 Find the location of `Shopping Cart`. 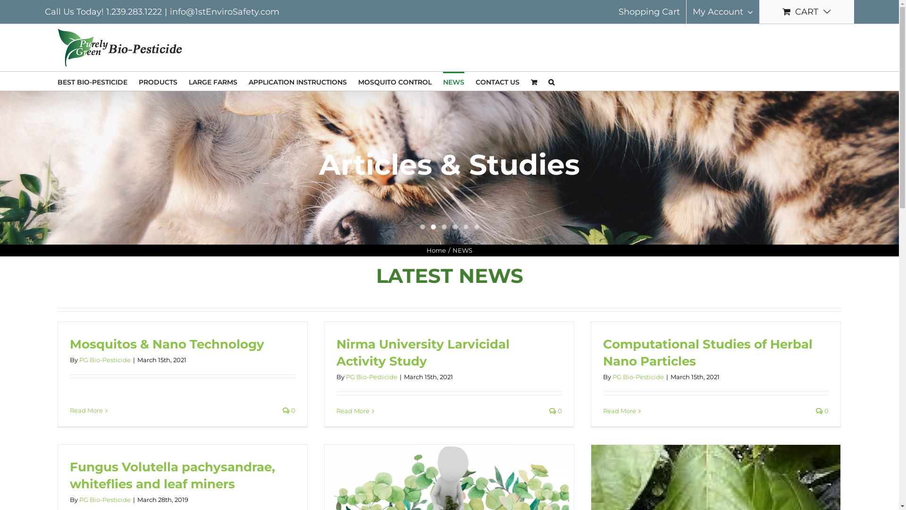

Shopping Cart is located at coordinates (649, 12).